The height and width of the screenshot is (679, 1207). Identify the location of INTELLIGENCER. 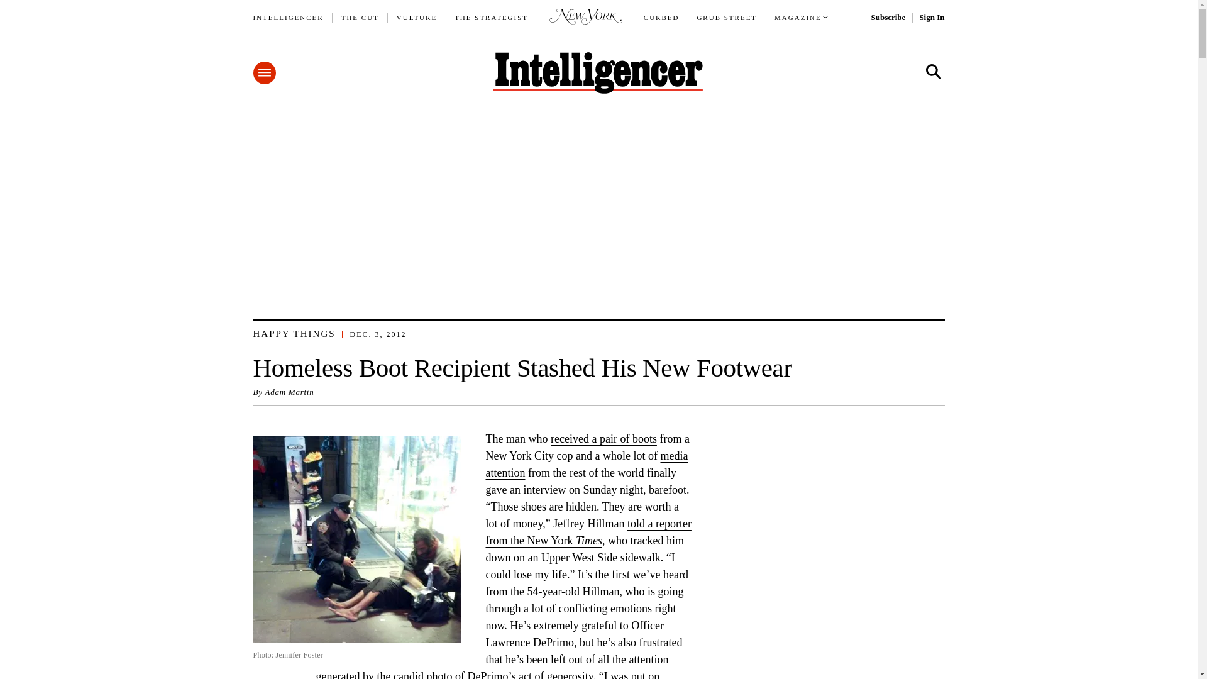
(288, 18).